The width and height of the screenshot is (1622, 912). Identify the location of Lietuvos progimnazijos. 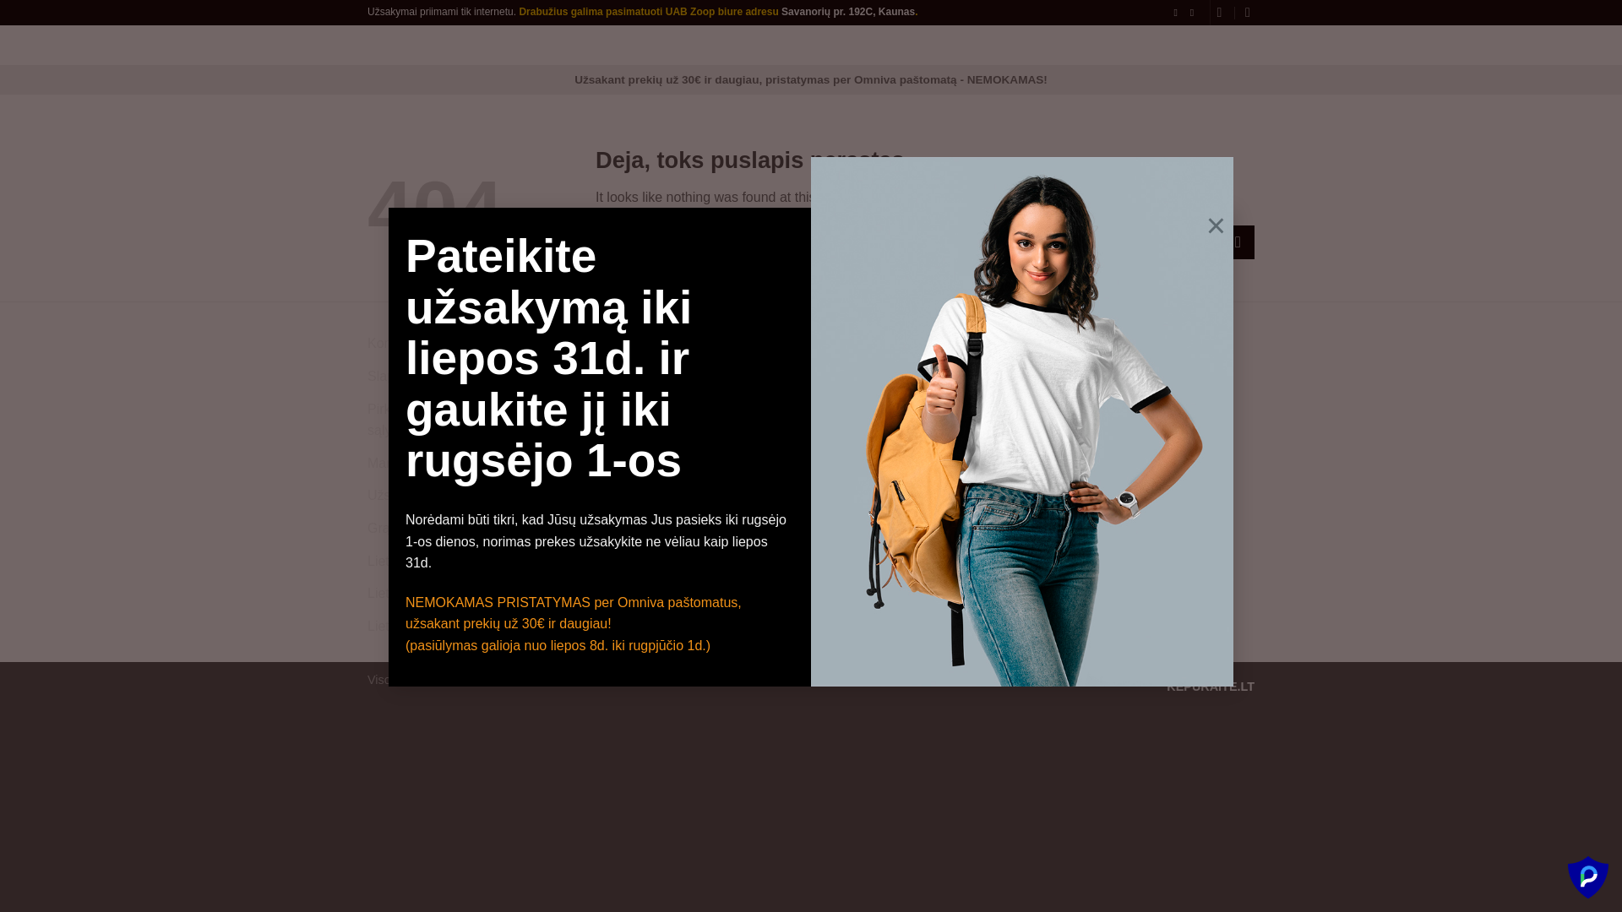
(436, 627).